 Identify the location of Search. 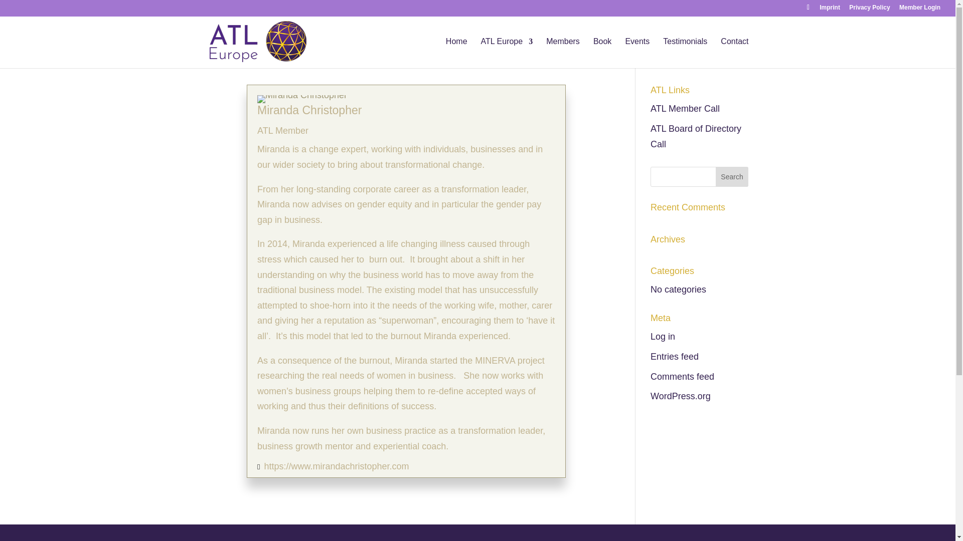
(732, 176).